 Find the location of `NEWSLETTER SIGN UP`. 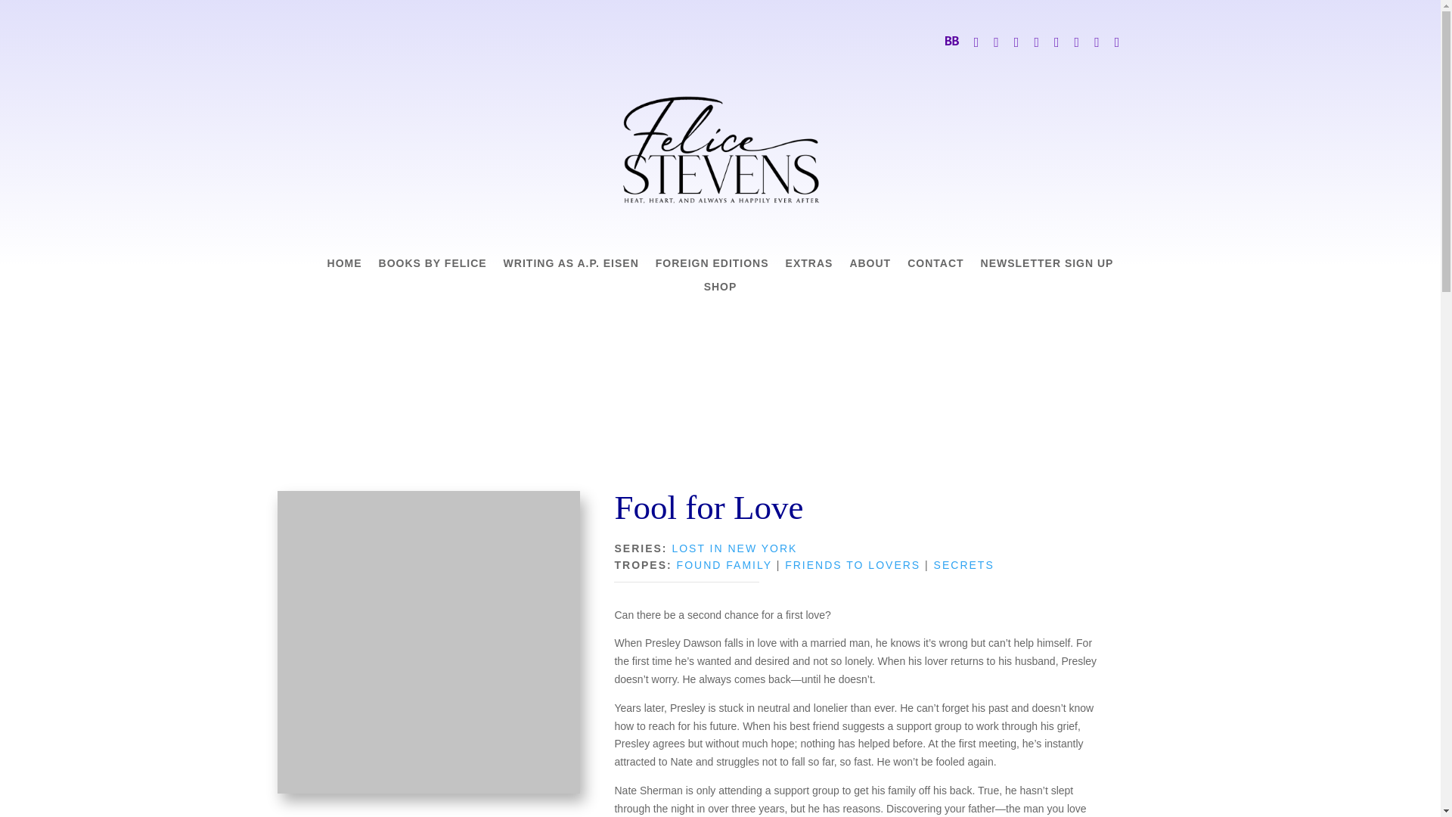

NEWSLETTER SIGN UP is located at coordinates (1047, 266).